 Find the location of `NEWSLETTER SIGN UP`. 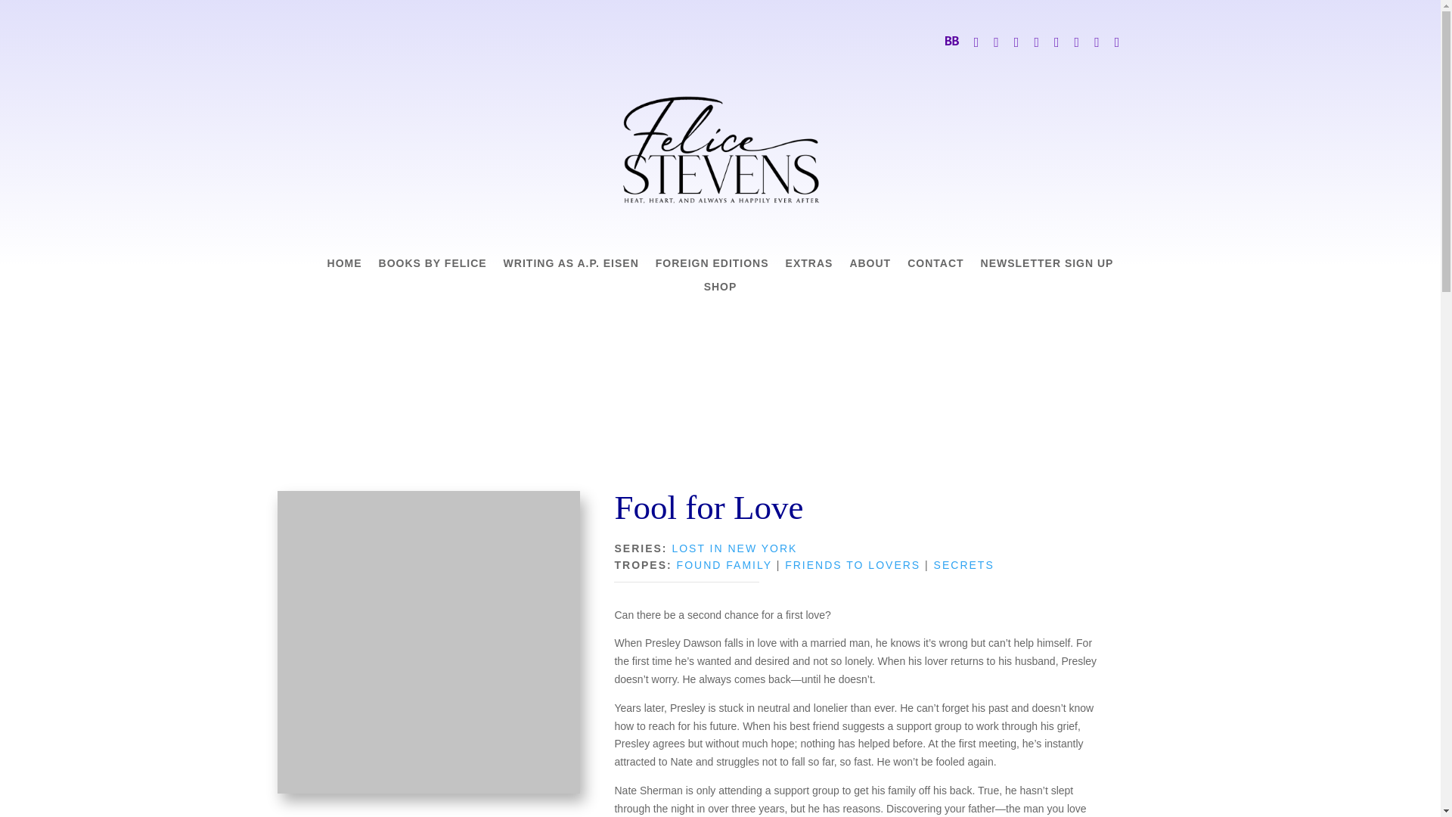

NEWSLETTER SIGN UP is located at coordinates (1047, 266).